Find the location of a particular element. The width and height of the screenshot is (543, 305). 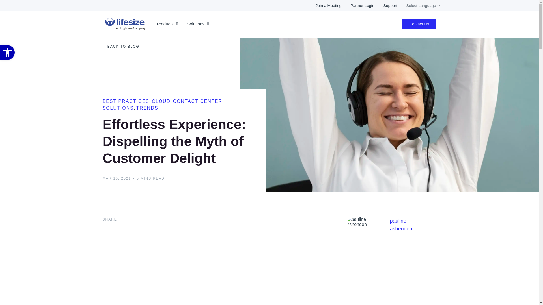

Accessibility Tools is located at coordinates (198, 24).